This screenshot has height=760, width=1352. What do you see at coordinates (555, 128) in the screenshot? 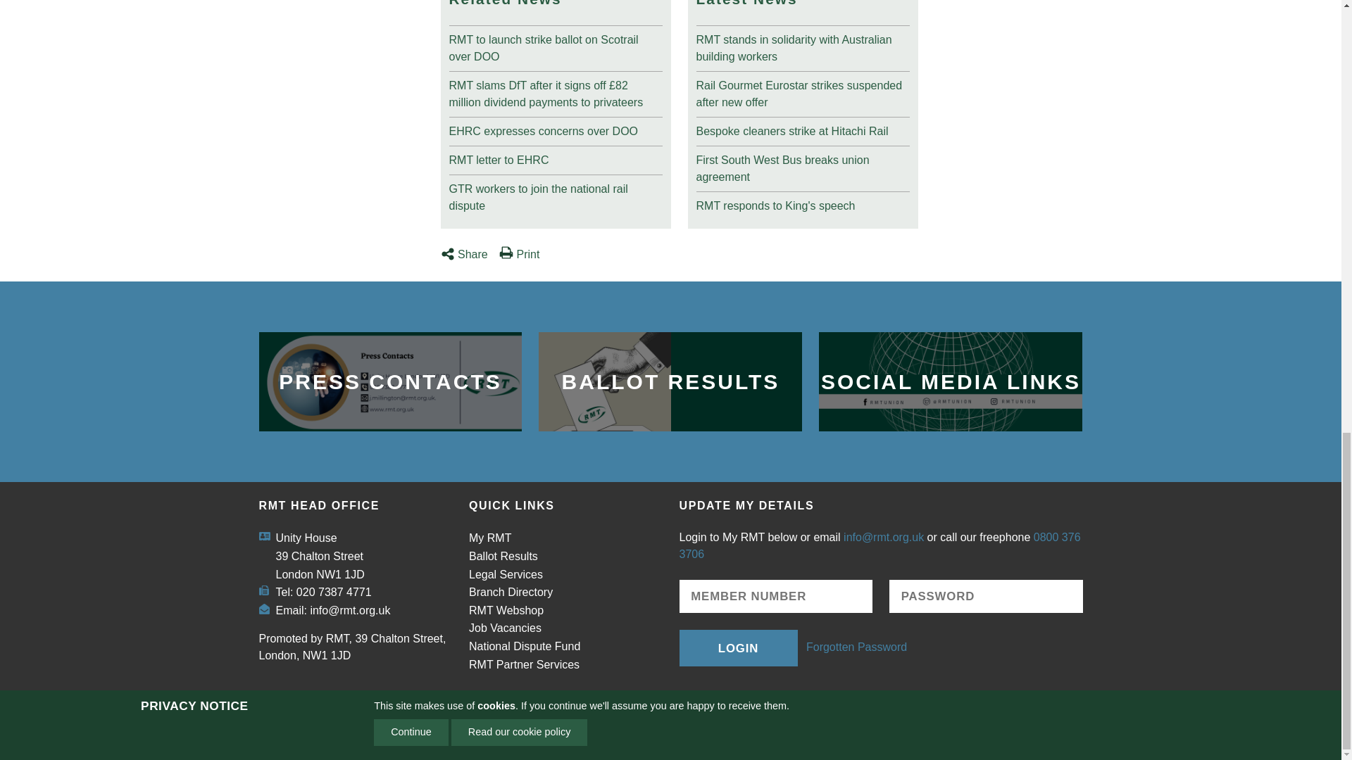
I see `news` at bounding box center [555, 128].